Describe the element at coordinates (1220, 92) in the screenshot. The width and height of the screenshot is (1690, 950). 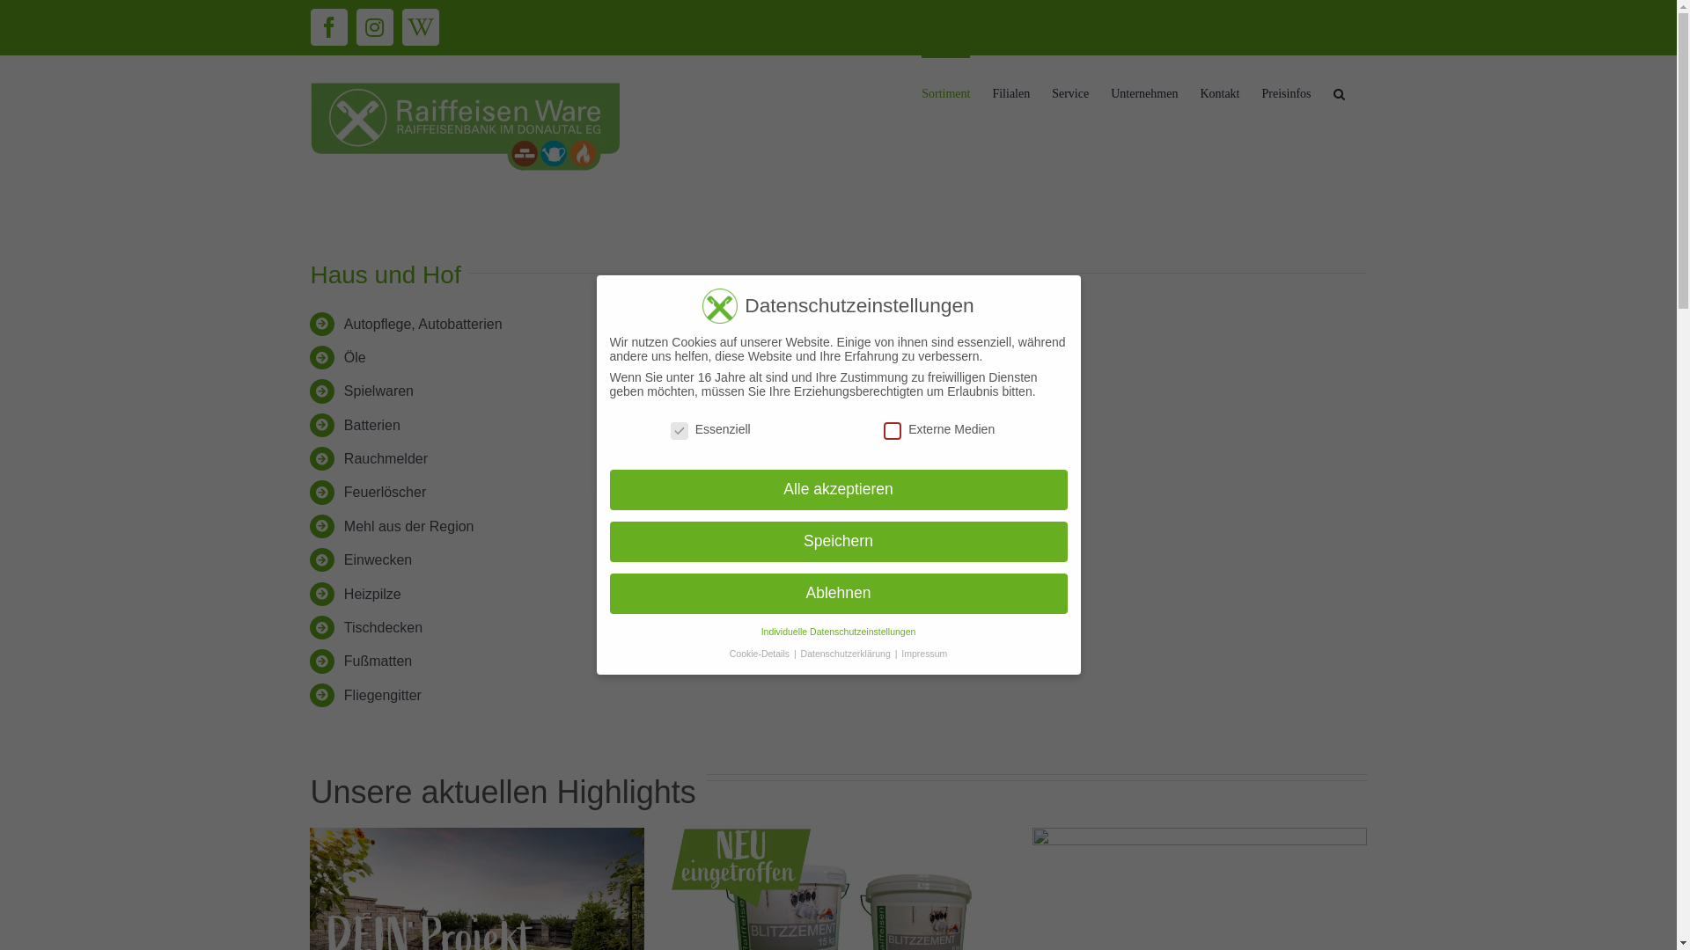
I see `Kontakt` at that location.